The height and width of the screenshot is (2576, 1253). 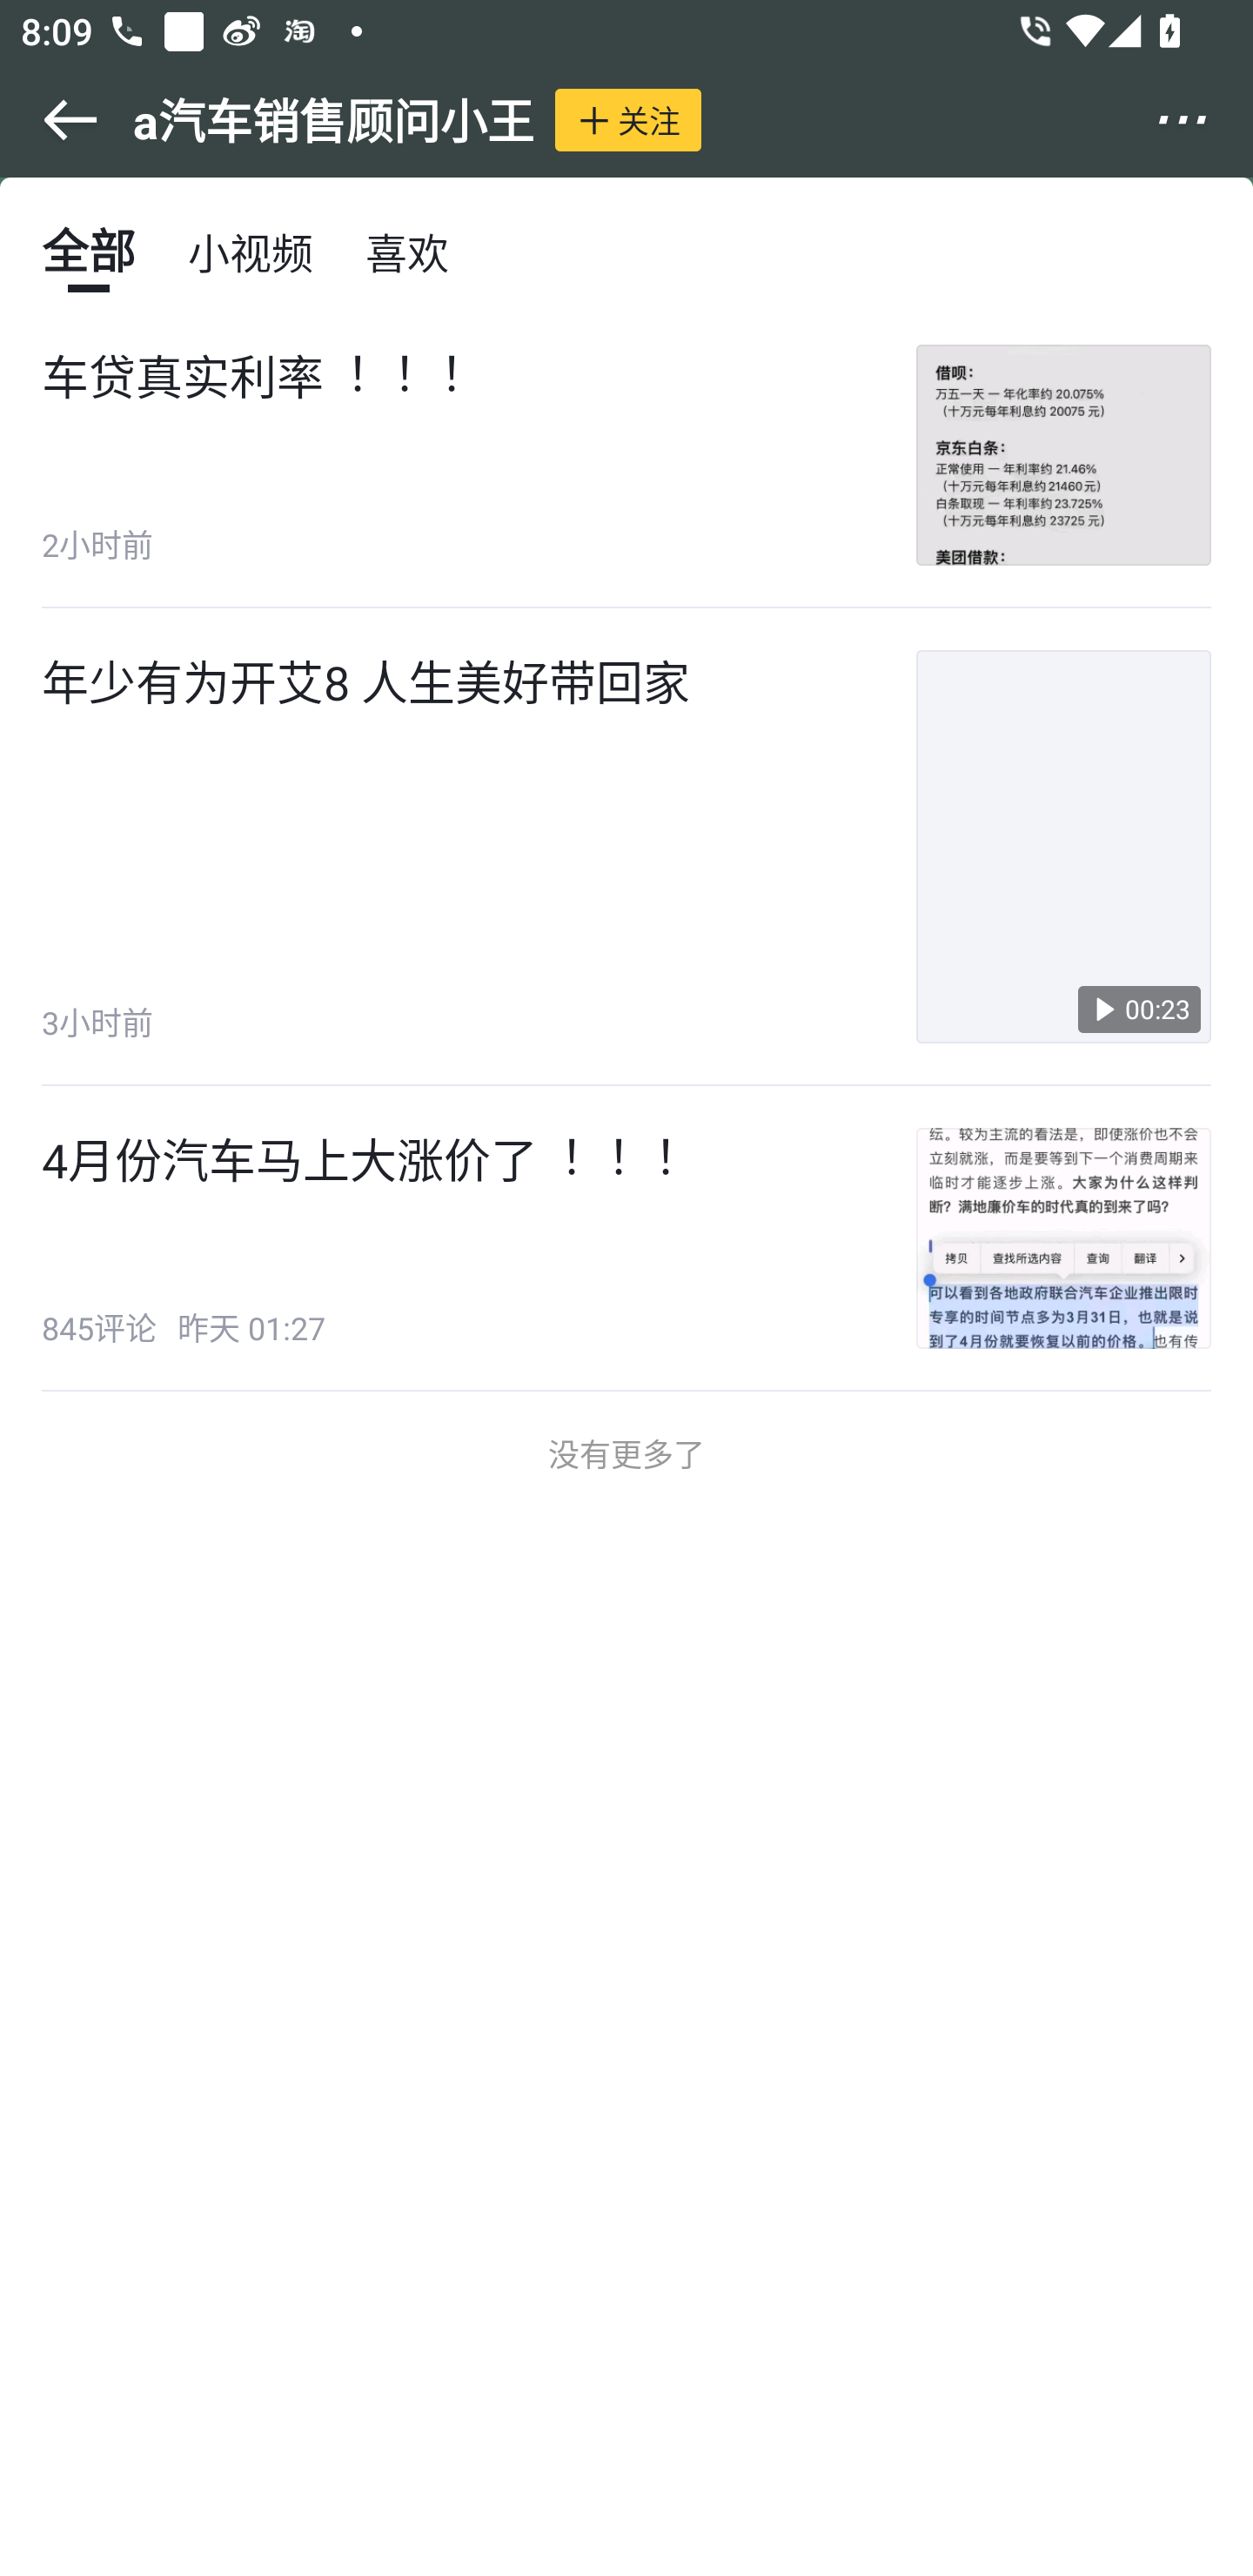 I want to click on , so click(x=50, y=120).